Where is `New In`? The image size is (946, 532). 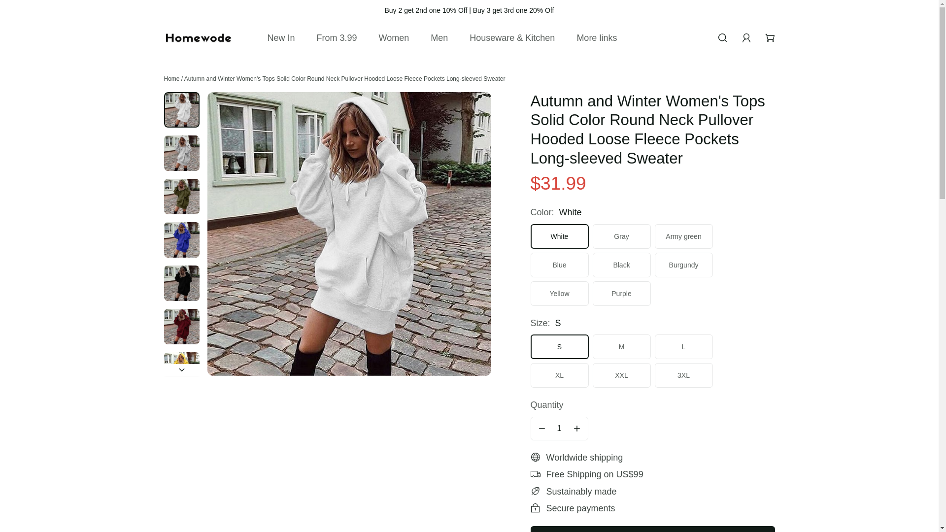
New In is located at coordinates (281, 38).